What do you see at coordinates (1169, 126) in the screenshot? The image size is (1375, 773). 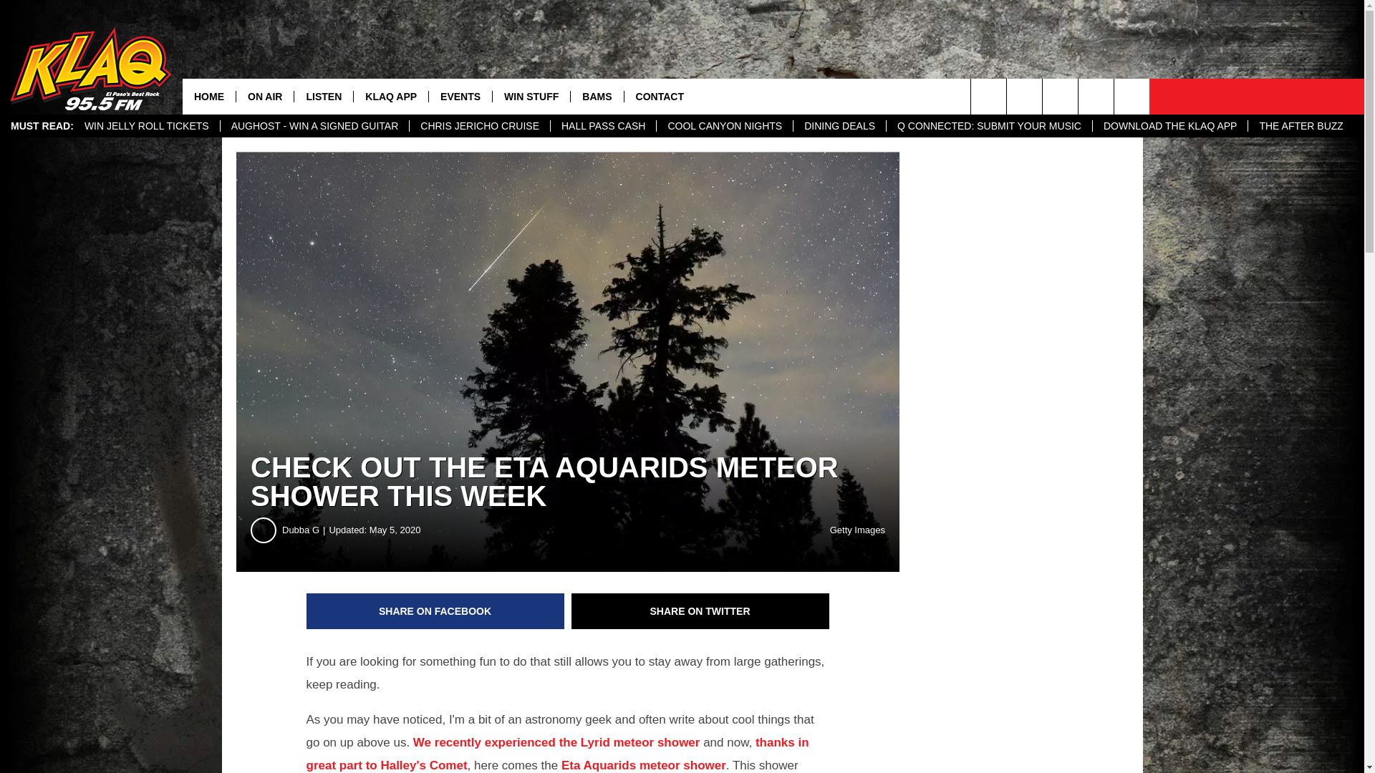 I see `DOWNLOAD THE KLAQ APP` at bounding box center [1169, 126].